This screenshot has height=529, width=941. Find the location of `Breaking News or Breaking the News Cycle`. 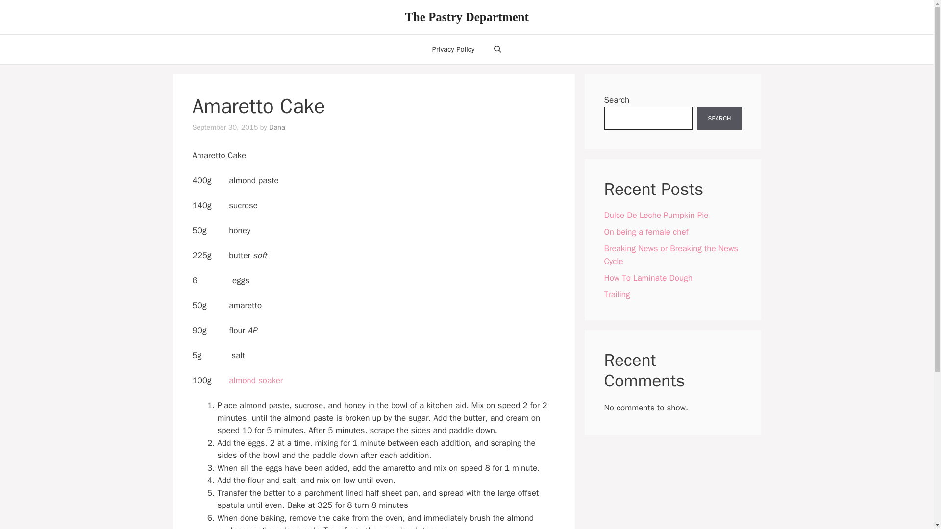

Breaking News or Breaking the News Cycle is located at coordinates (670, 255).